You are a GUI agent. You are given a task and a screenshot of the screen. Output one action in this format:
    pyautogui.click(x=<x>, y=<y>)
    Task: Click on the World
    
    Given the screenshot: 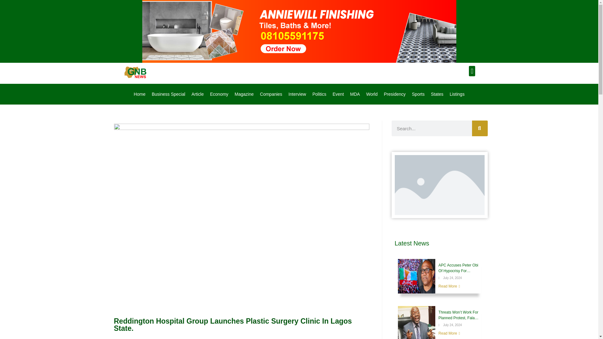 What is the action you would take?
    pyautogui.click(x=372, y=94)
    